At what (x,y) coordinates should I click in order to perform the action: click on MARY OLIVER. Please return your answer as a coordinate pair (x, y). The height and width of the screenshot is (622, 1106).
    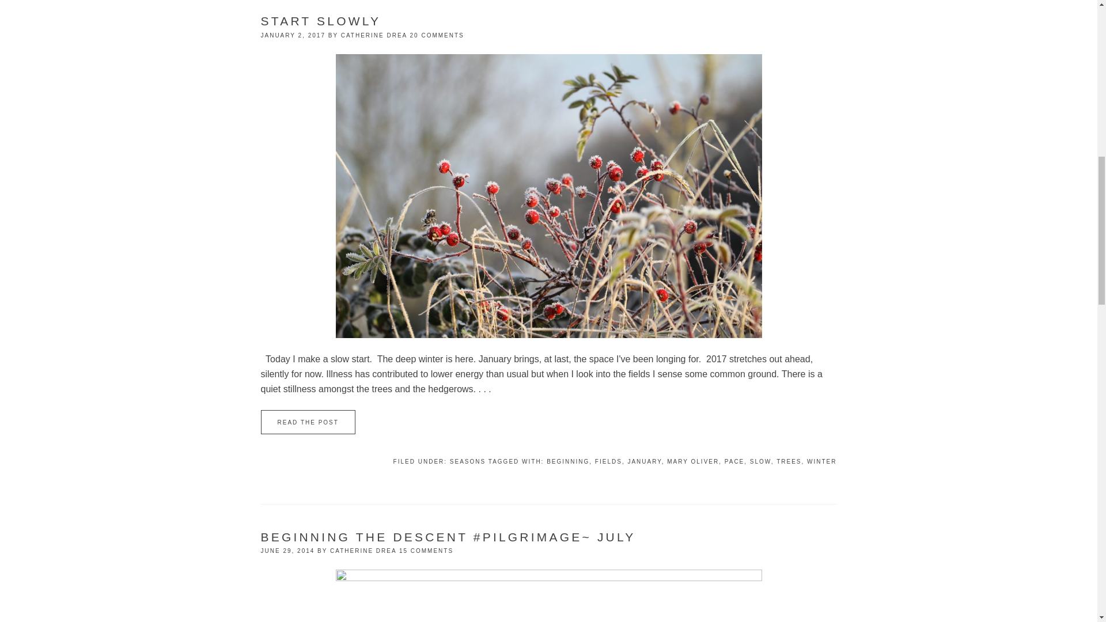
    Looking at the image, I should click on (692, 461).